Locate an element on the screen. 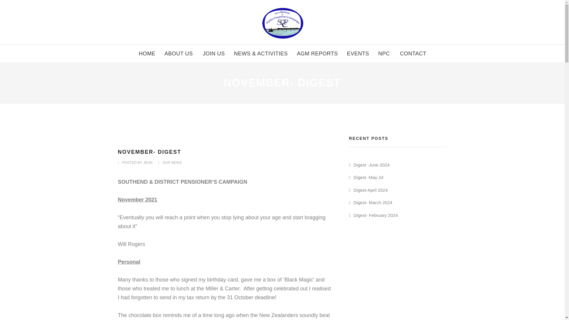  View all posts in Our News is located at coordinates (172, 163).